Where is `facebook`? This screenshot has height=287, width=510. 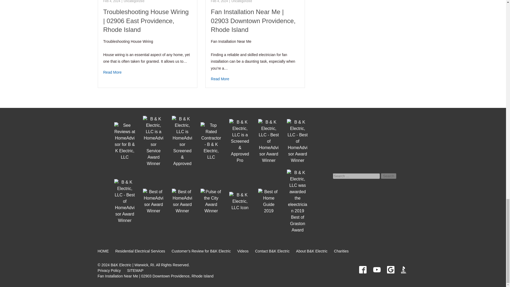 facebook is located at coordinates (363, 270).